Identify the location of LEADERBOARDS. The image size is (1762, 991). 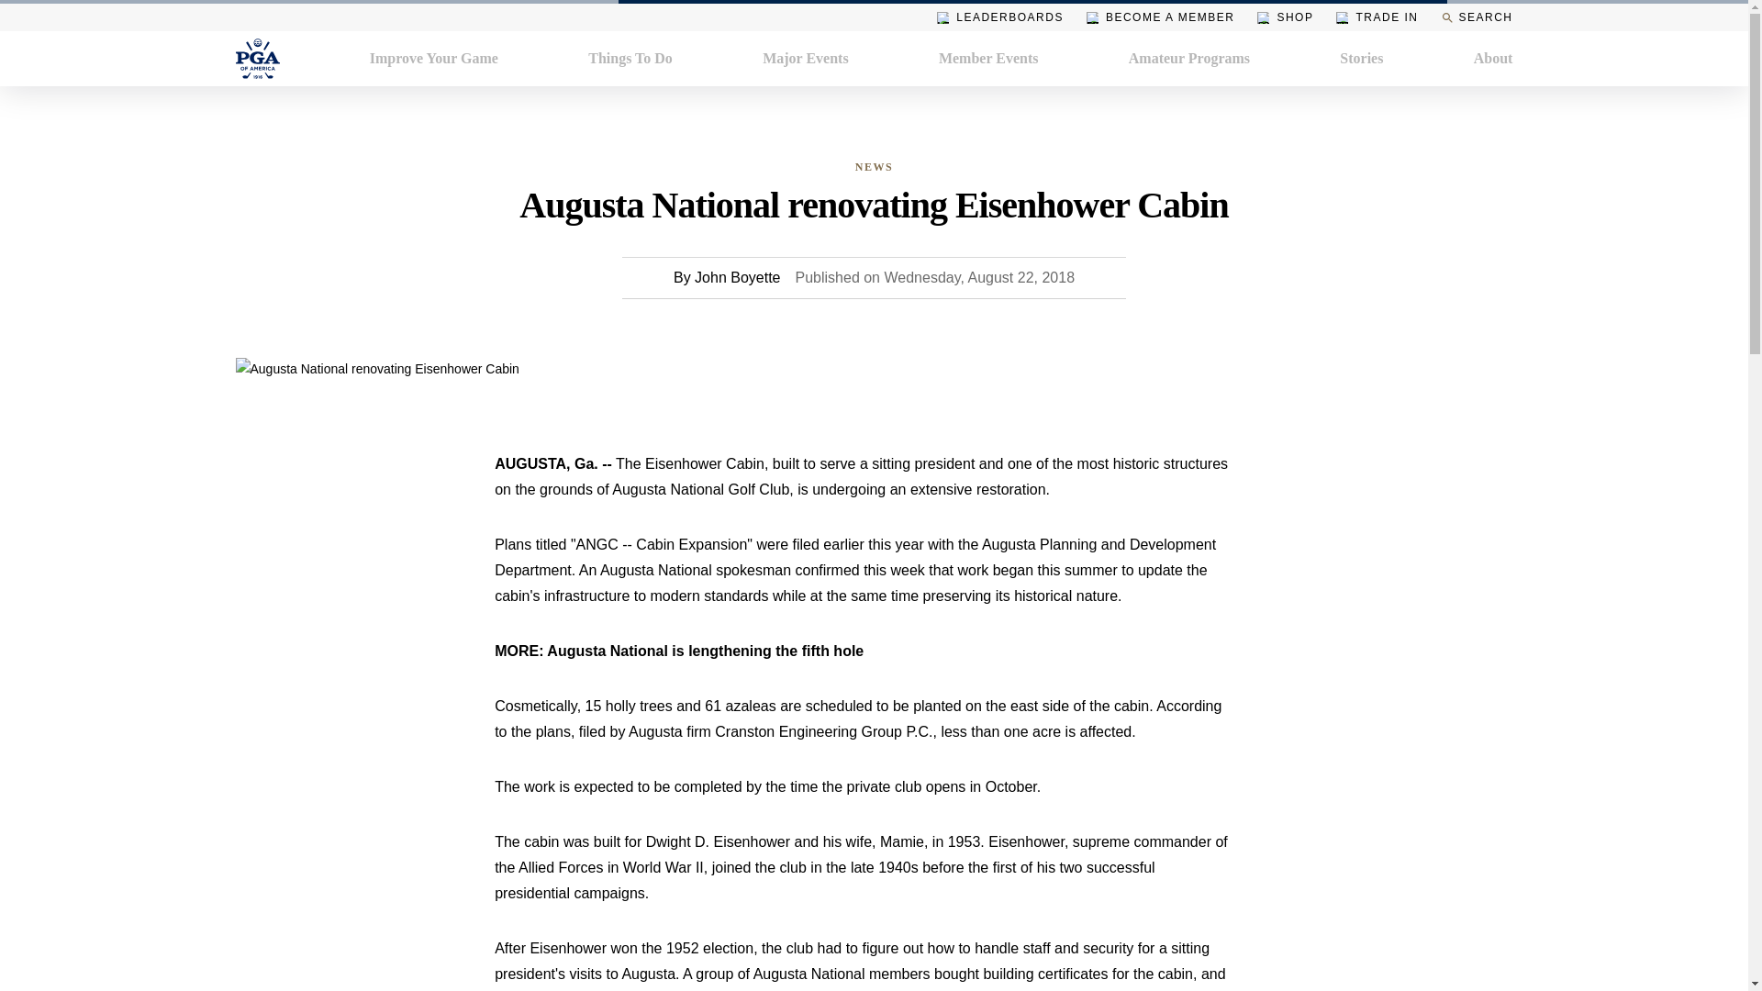
(1000, 17).